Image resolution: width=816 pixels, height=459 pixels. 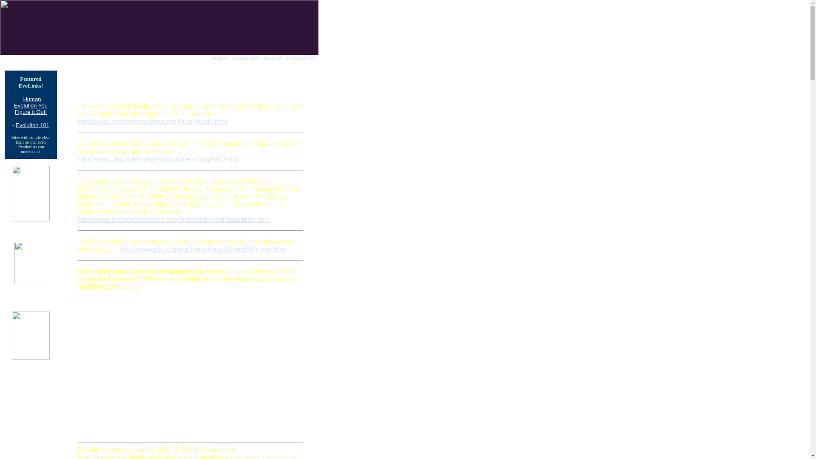 What do you see at coordinates (301, 58) in the screenshot?
I see `Contact Us` at bounding box center [301, 58].